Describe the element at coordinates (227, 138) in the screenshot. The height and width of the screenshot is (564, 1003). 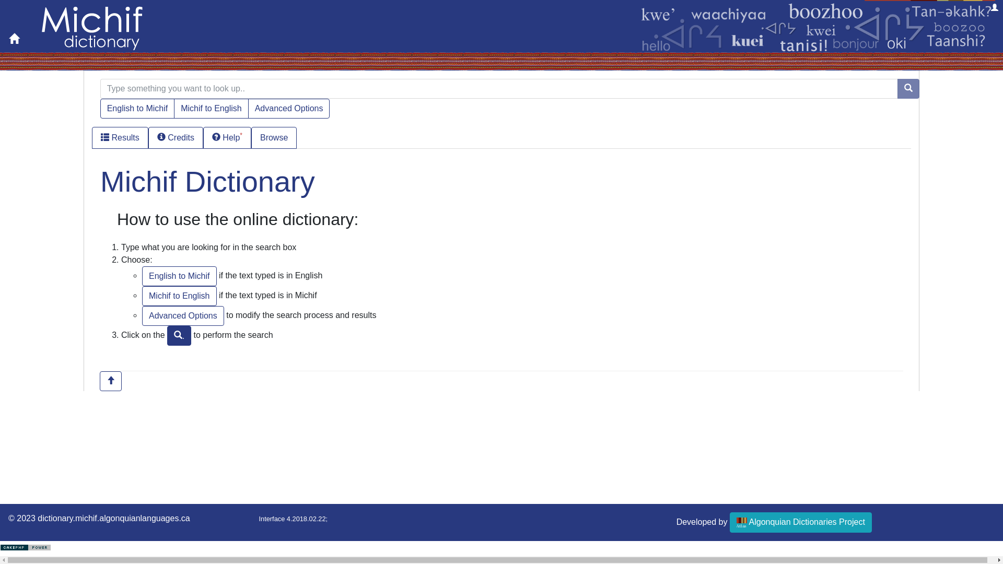
I see `Help*` at that location.